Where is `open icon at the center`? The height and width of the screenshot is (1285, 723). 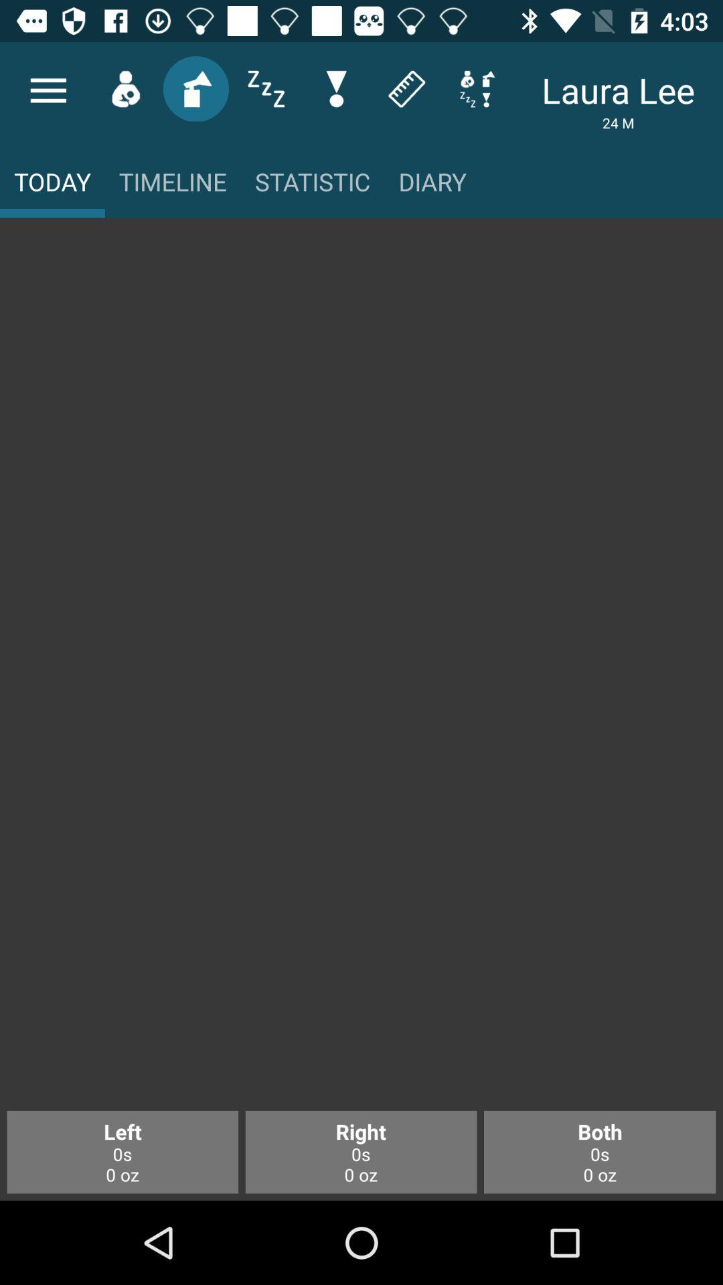 open icon at the center is located at coordinates (361, 671).